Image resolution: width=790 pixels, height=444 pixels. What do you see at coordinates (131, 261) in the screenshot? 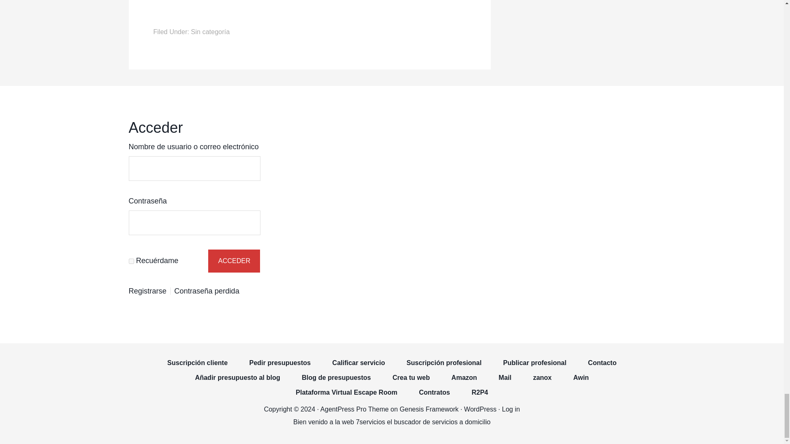
I see `forever` at bounding box center [131, 261].